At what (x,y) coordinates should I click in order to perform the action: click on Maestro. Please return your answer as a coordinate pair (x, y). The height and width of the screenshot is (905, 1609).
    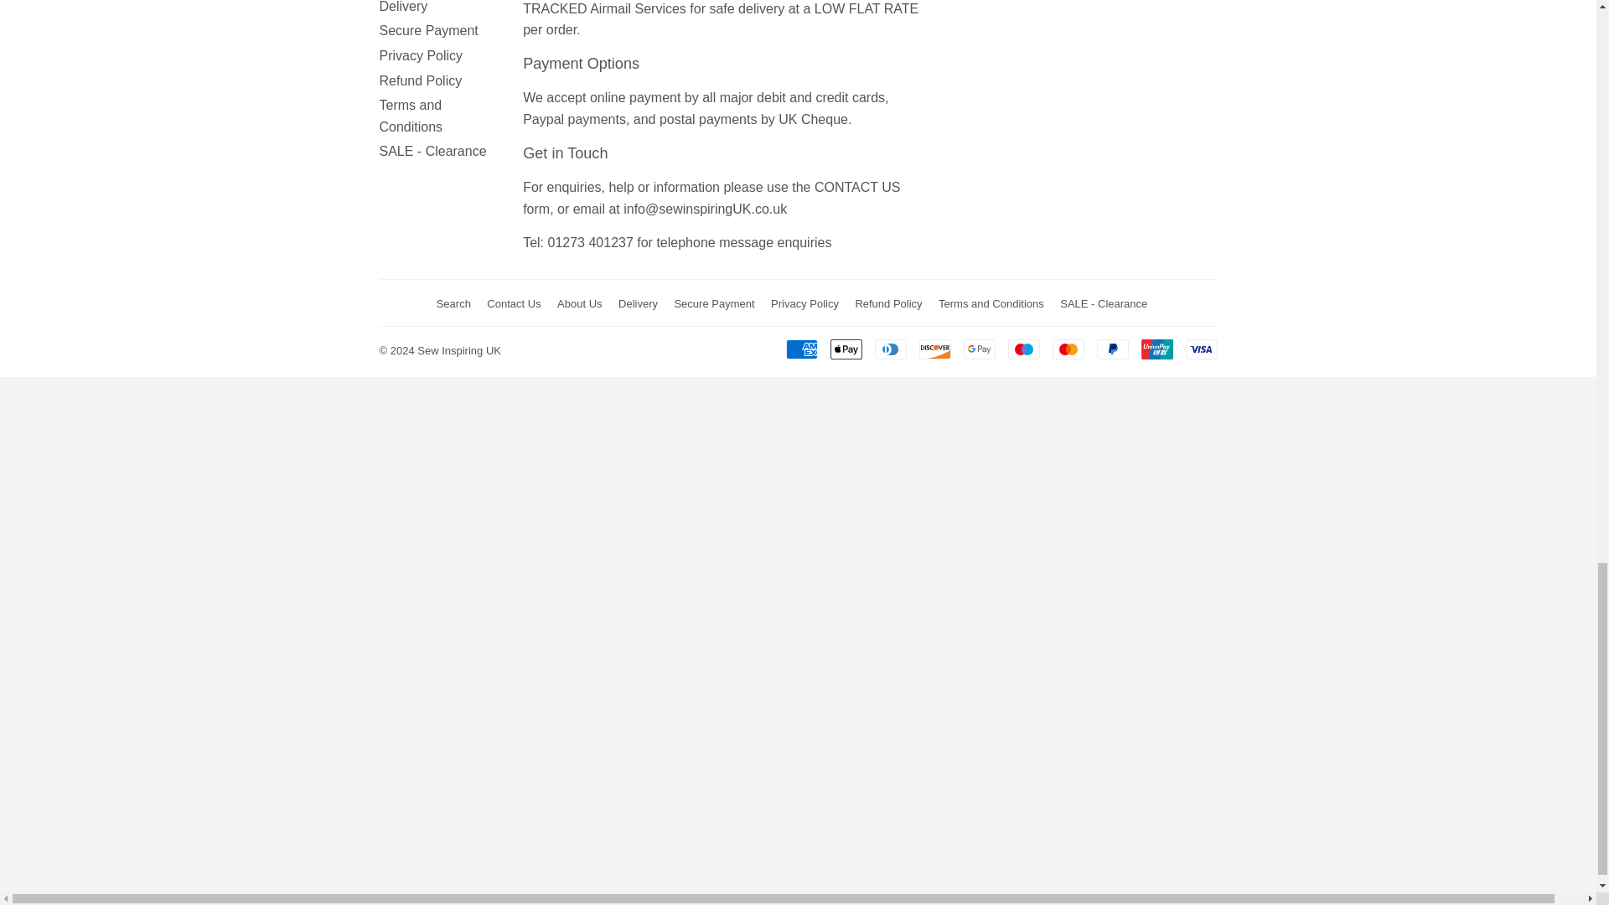
    Looking at the image, I should click on (1022, 349).